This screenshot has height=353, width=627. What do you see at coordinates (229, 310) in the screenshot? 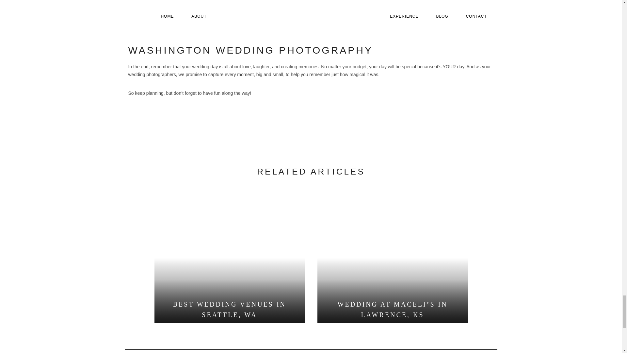
I see `Best Wedding Venues in Seattle, WA` at bounding box center [229, 310].